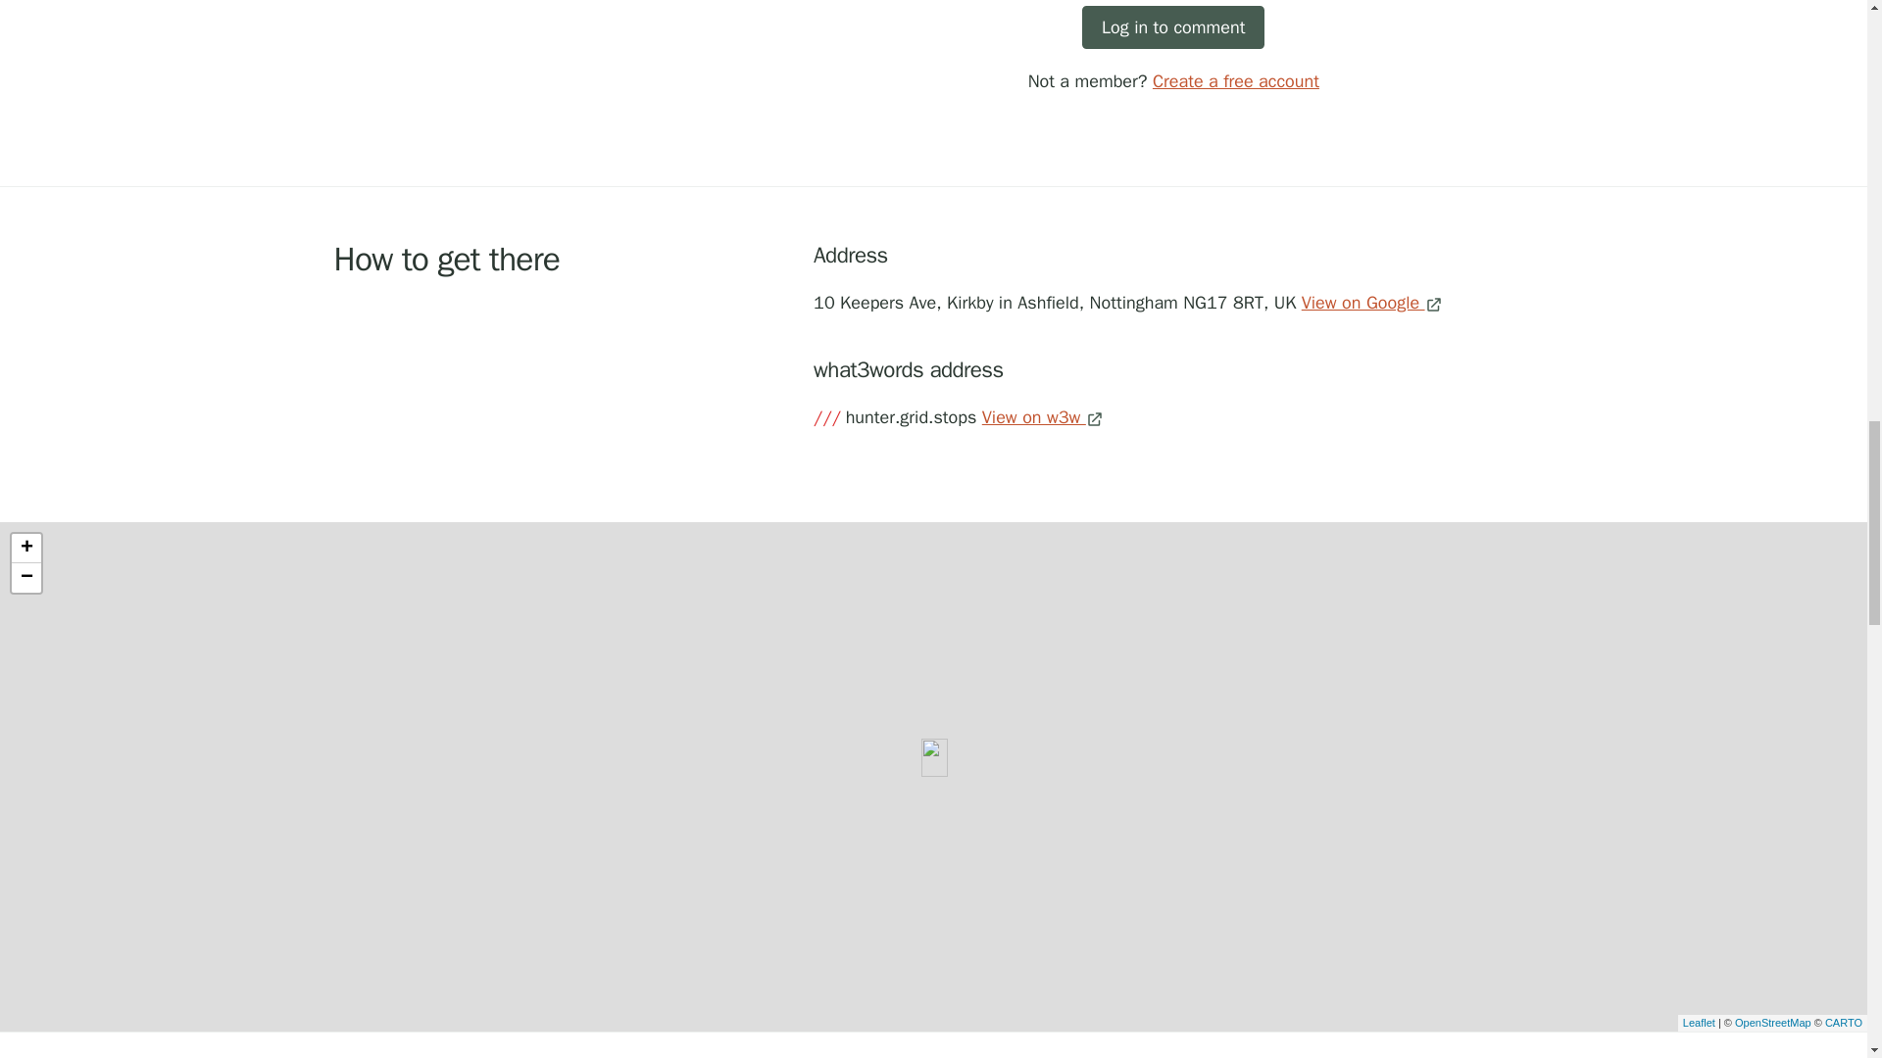 This screenshot has width=1882, height=1058. Describe the element at coordinates (1235, 80) in the screenshot. I see `Create a free account` at that location.